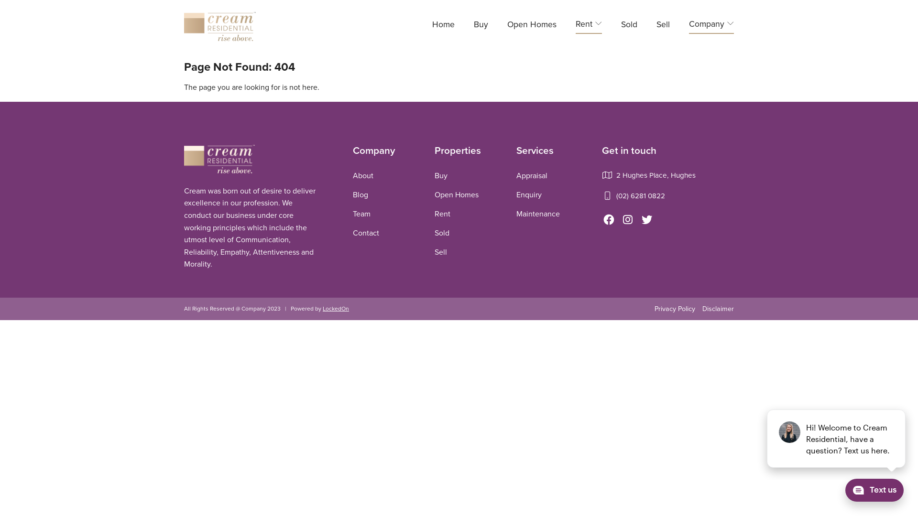  What do you see at coordinates (675, 309) in the screenshot?
I see `Privacy Policy` at bounding box center [675, 309].